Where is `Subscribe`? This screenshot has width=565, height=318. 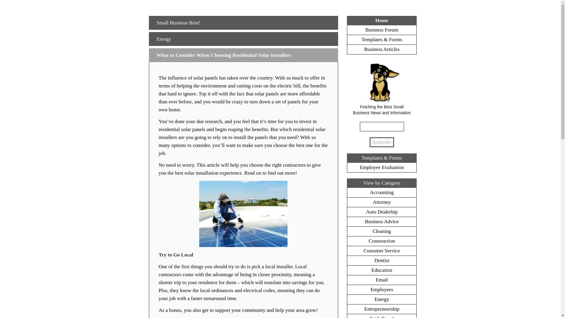
Subscribe is located at coordinates (381, 142).